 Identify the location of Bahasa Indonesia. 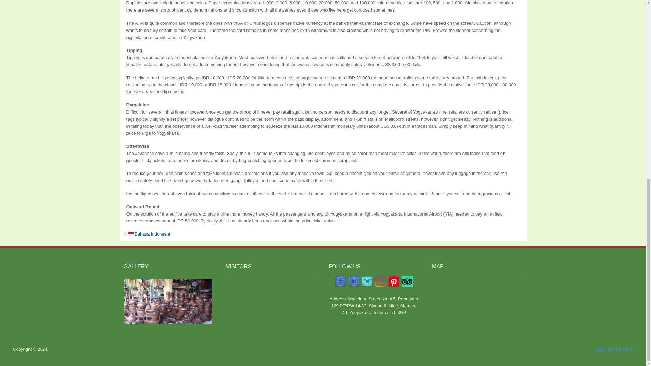
(149, 234).